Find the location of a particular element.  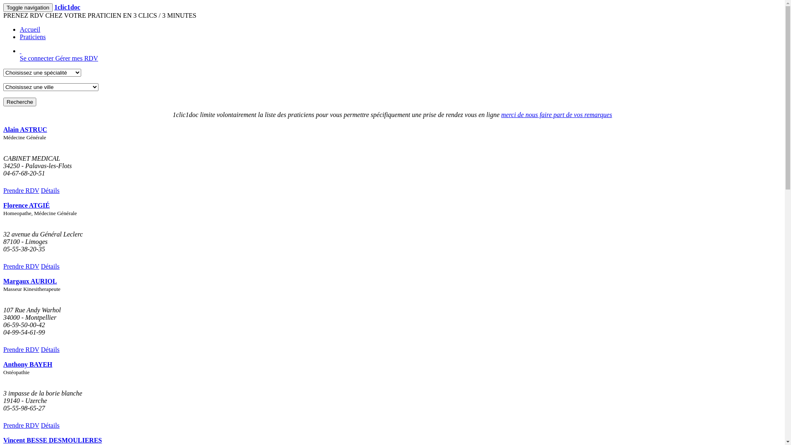

Accueil is located at coordinates (30, 30).